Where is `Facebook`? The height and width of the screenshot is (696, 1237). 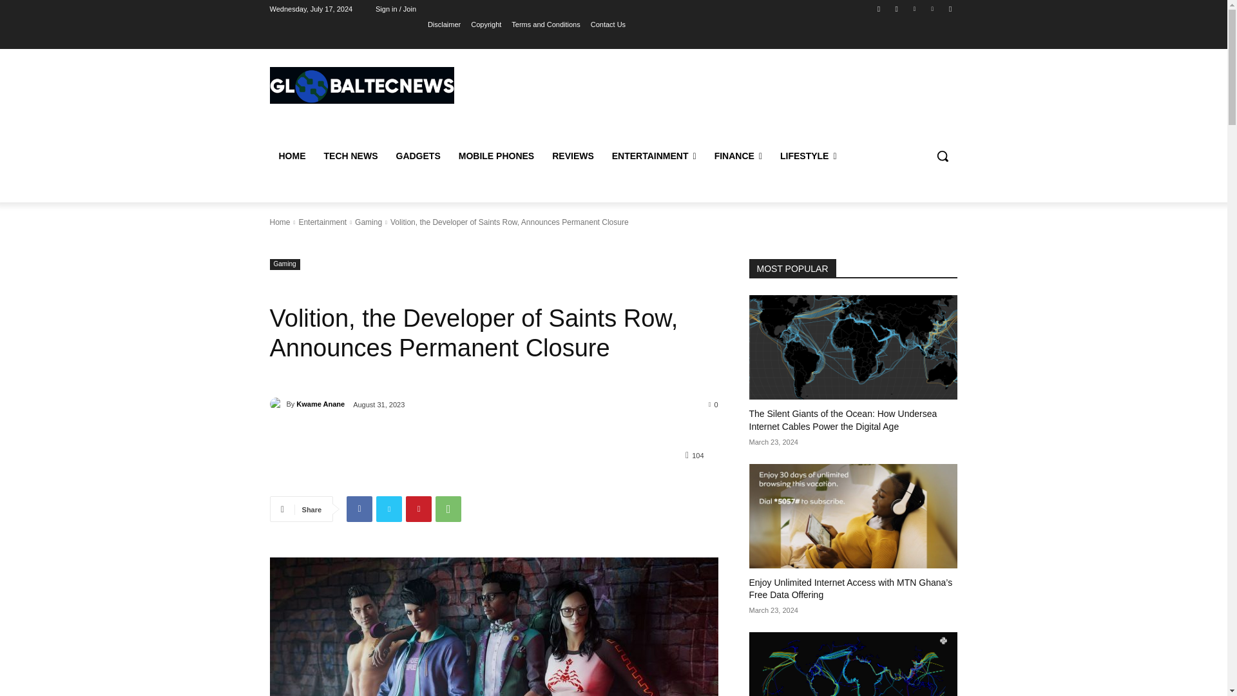 Facebook is located at coordinates (879, 8).